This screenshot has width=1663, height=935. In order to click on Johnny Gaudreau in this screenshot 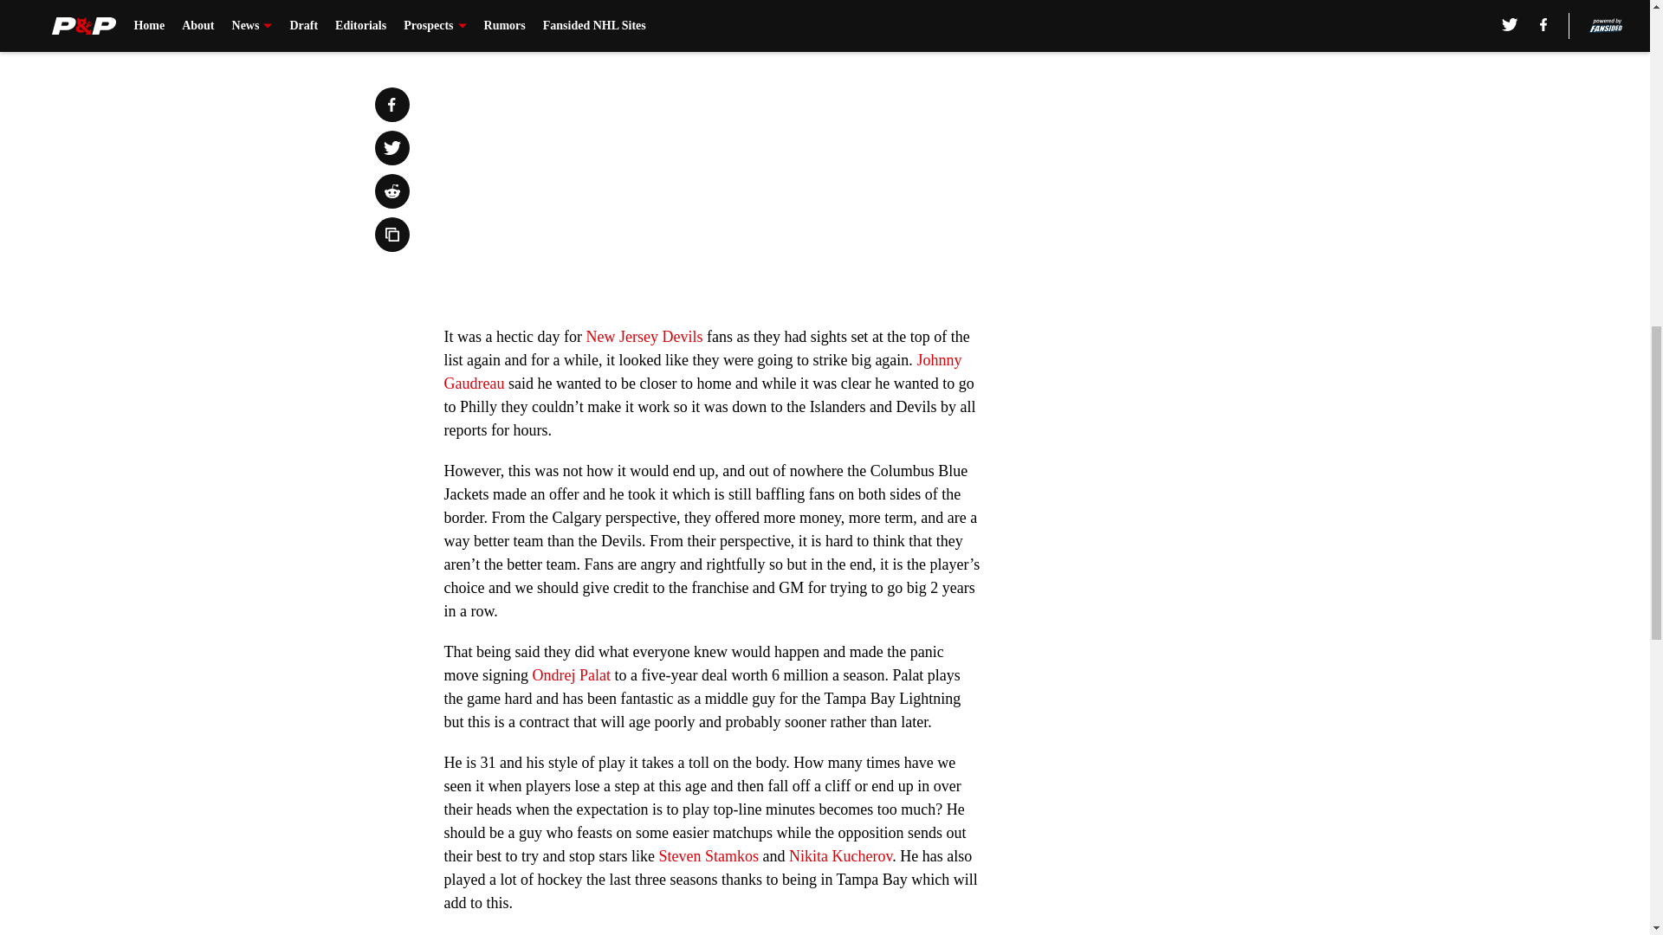, I will do `click(702, 371)`.